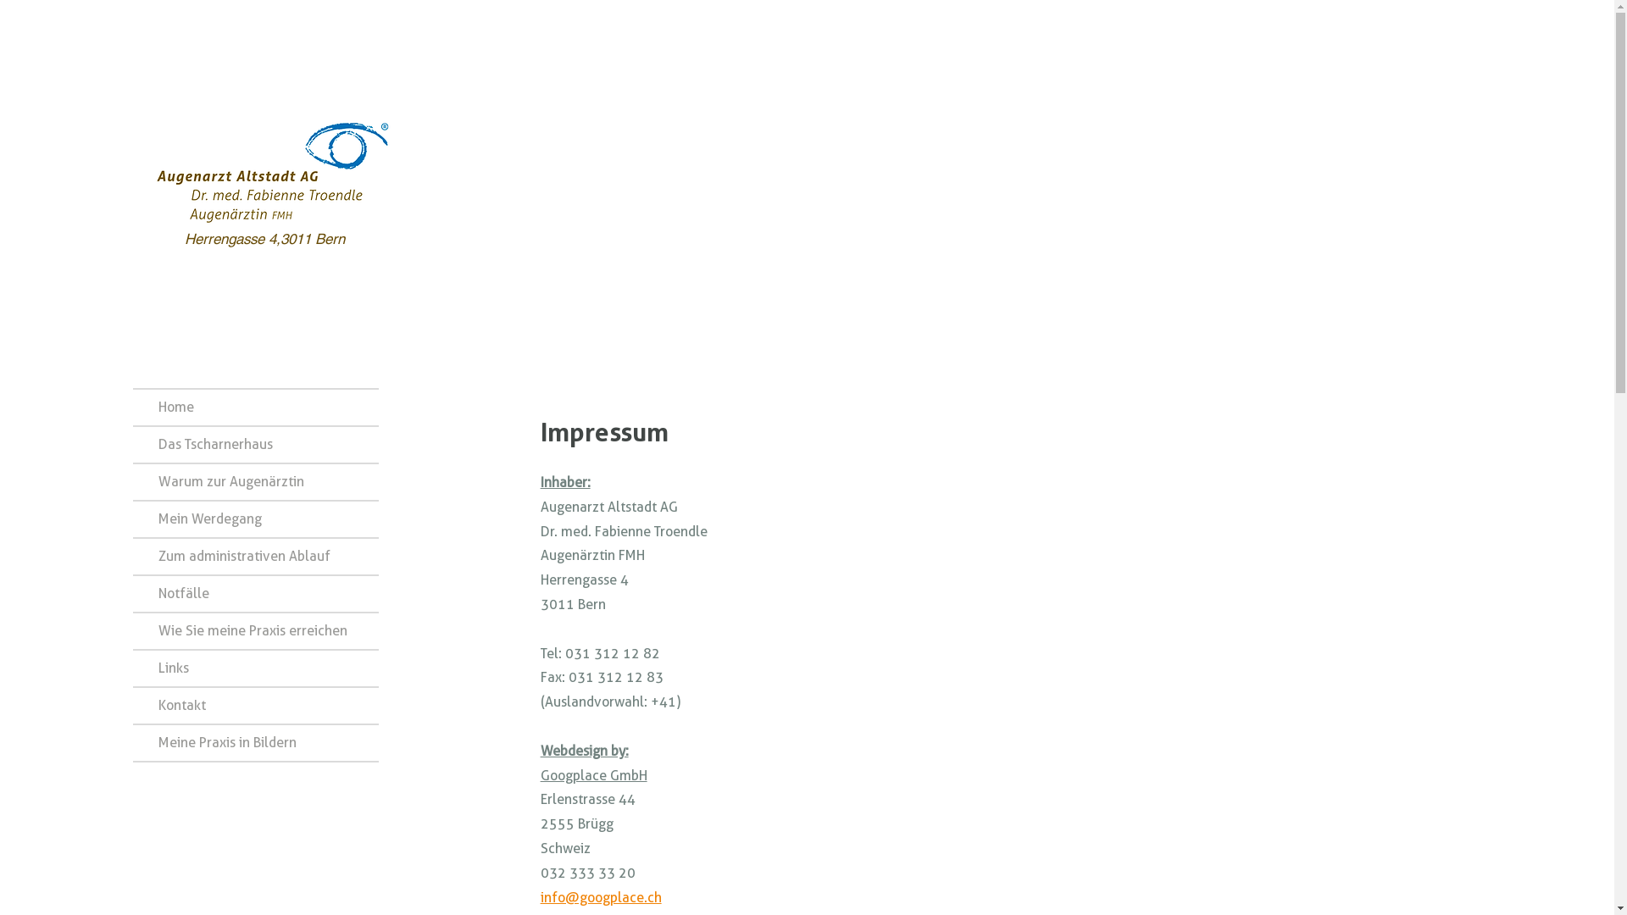 This screenshot has height=915, width=1627. I want to click on Home, so click(256, 408).